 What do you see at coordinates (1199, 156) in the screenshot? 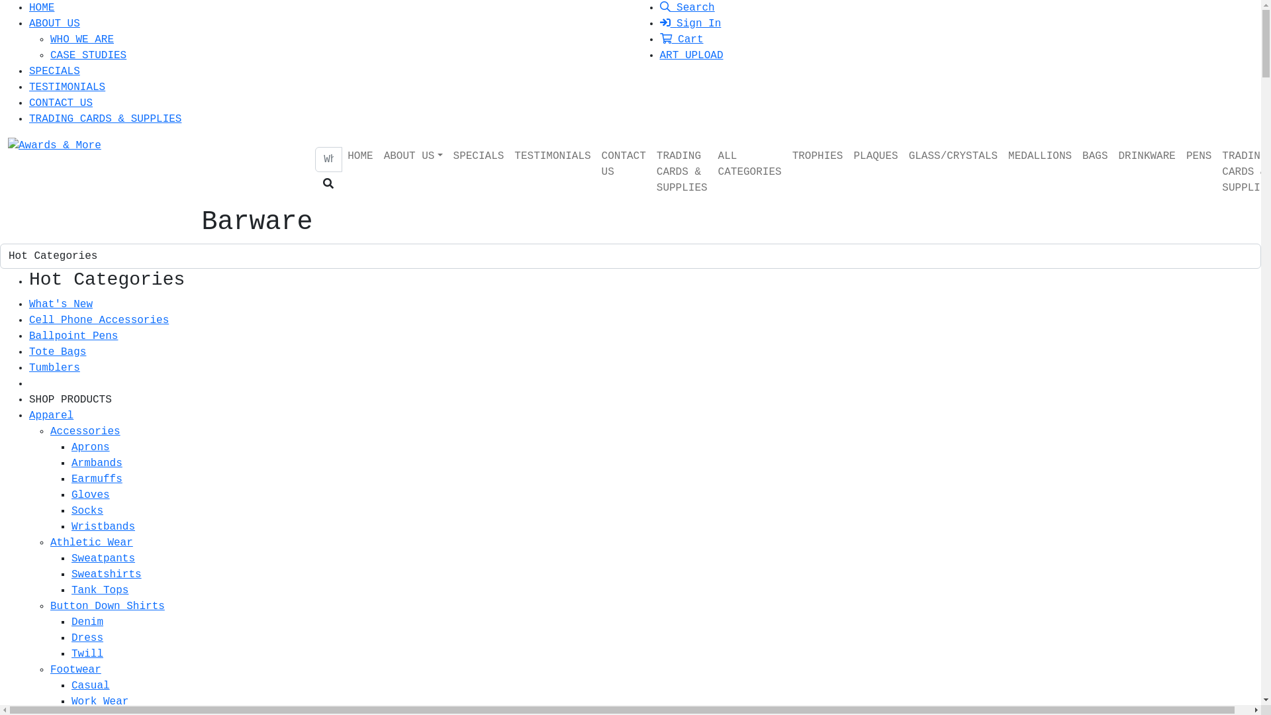
I see `PENS` at bounding box center [1199, 156].